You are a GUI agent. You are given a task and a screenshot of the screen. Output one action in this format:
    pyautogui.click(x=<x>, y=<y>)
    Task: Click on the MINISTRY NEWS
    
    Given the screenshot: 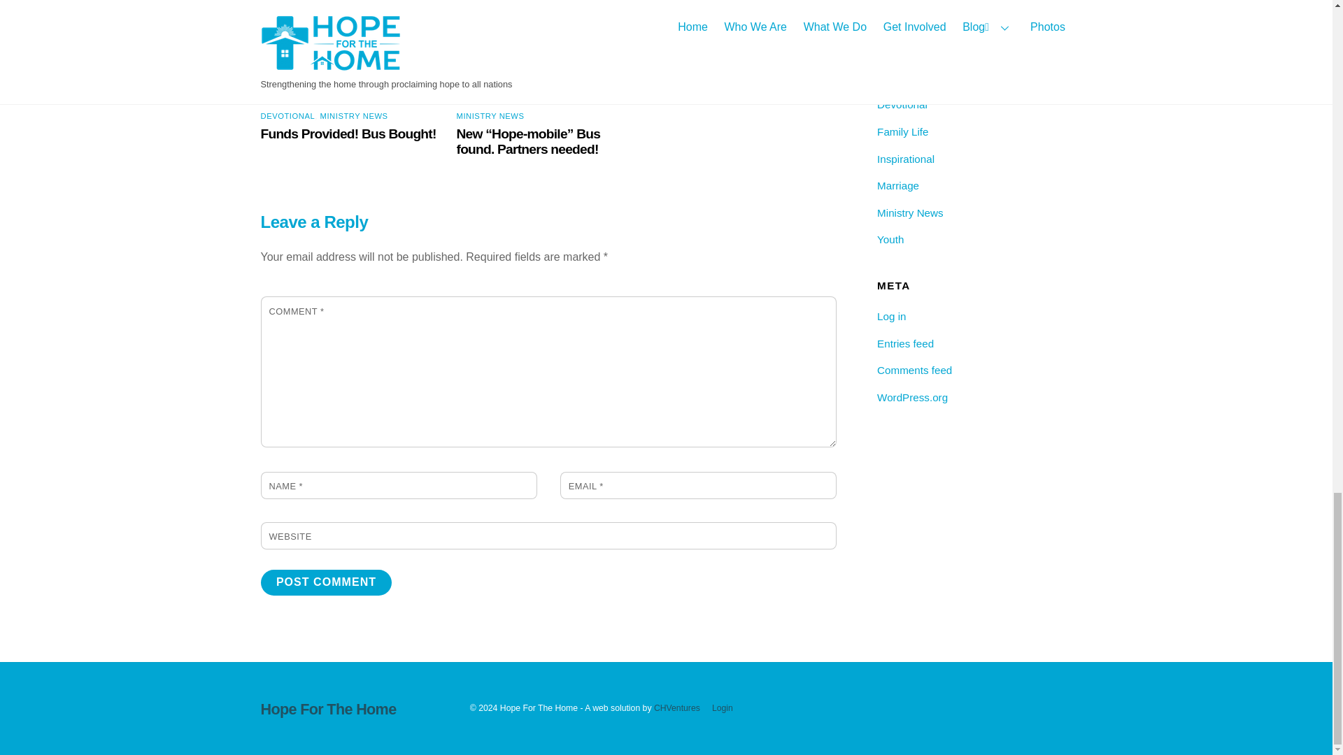 What is the action you would take?
    pyautogui.click(x=354, y=115)
    